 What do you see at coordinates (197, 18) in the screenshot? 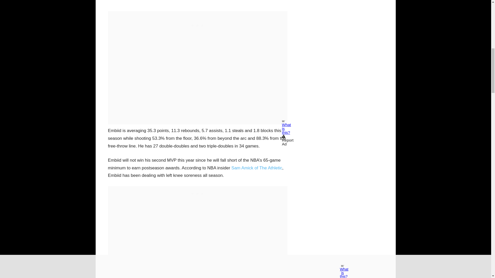
I see `3rd party ad content` at bounding box center [197, 18].